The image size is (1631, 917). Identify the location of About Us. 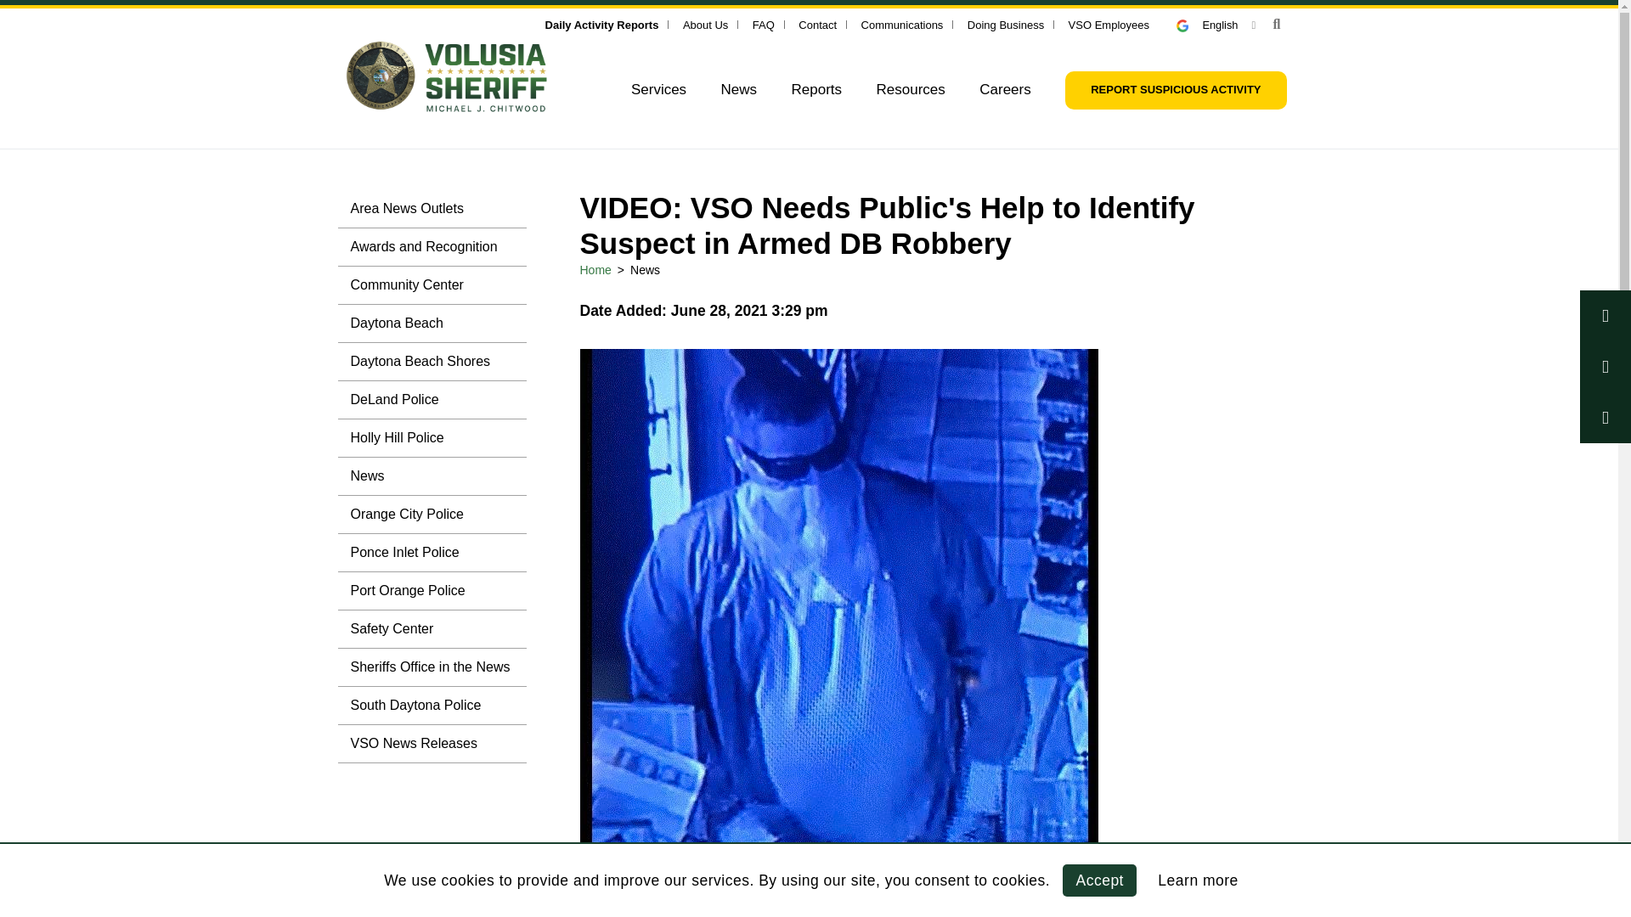
(705, 24).